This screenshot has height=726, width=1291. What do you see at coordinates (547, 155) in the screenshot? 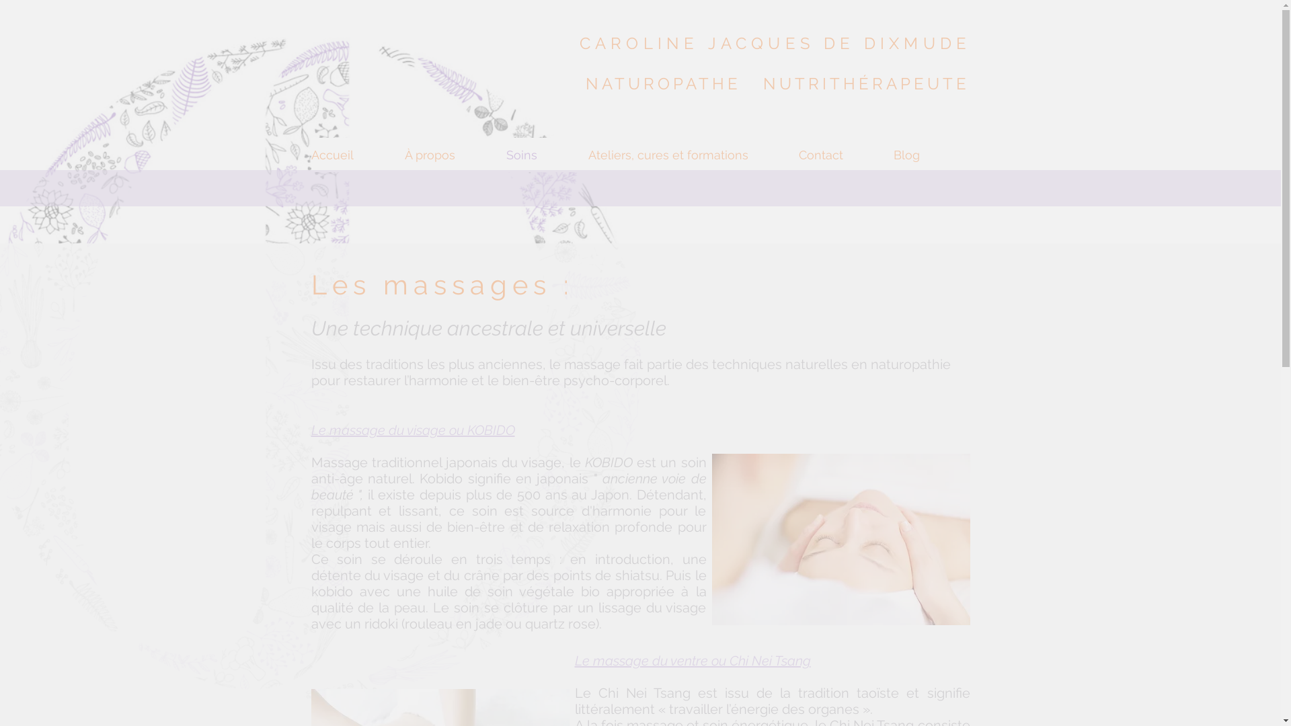
I see `Soins` at bounding box center [547, 155].